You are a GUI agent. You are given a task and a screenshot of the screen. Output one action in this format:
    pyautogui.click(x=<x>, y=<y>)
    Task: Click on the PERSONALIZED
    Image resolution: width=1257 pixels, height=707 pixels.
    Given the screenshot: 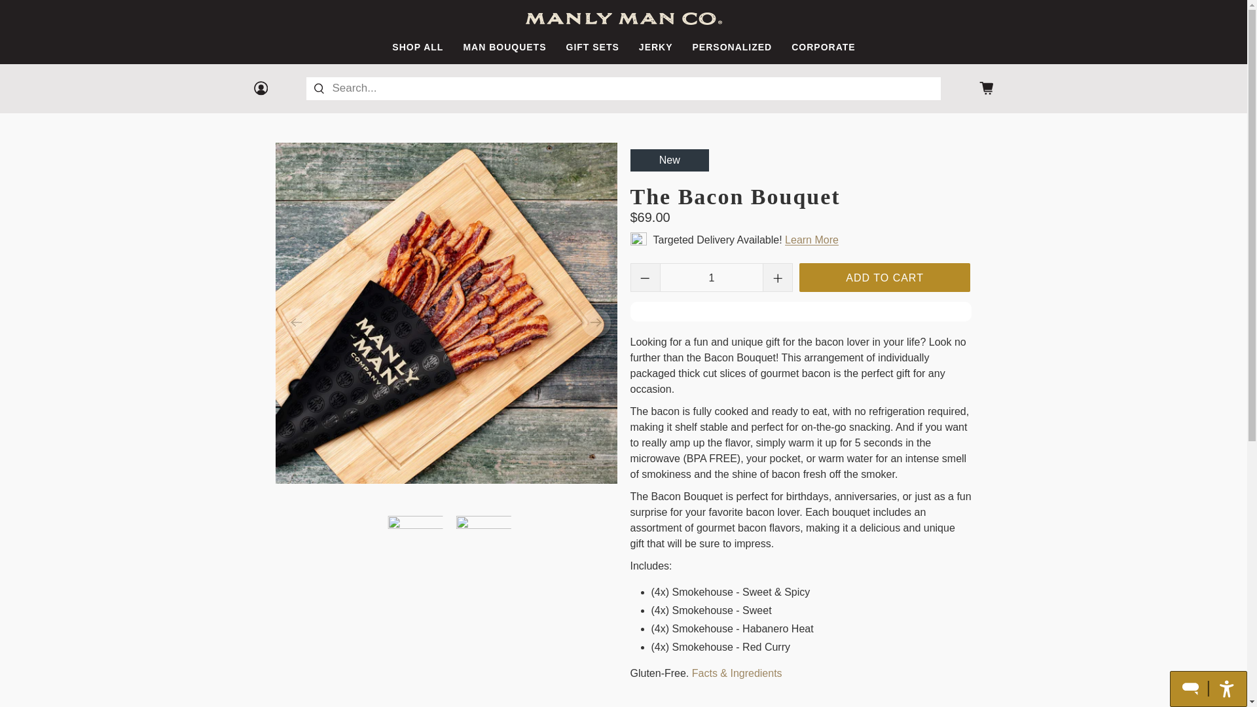 What is the action you would take?
    pyautogui.click(x=732, y=47)
    